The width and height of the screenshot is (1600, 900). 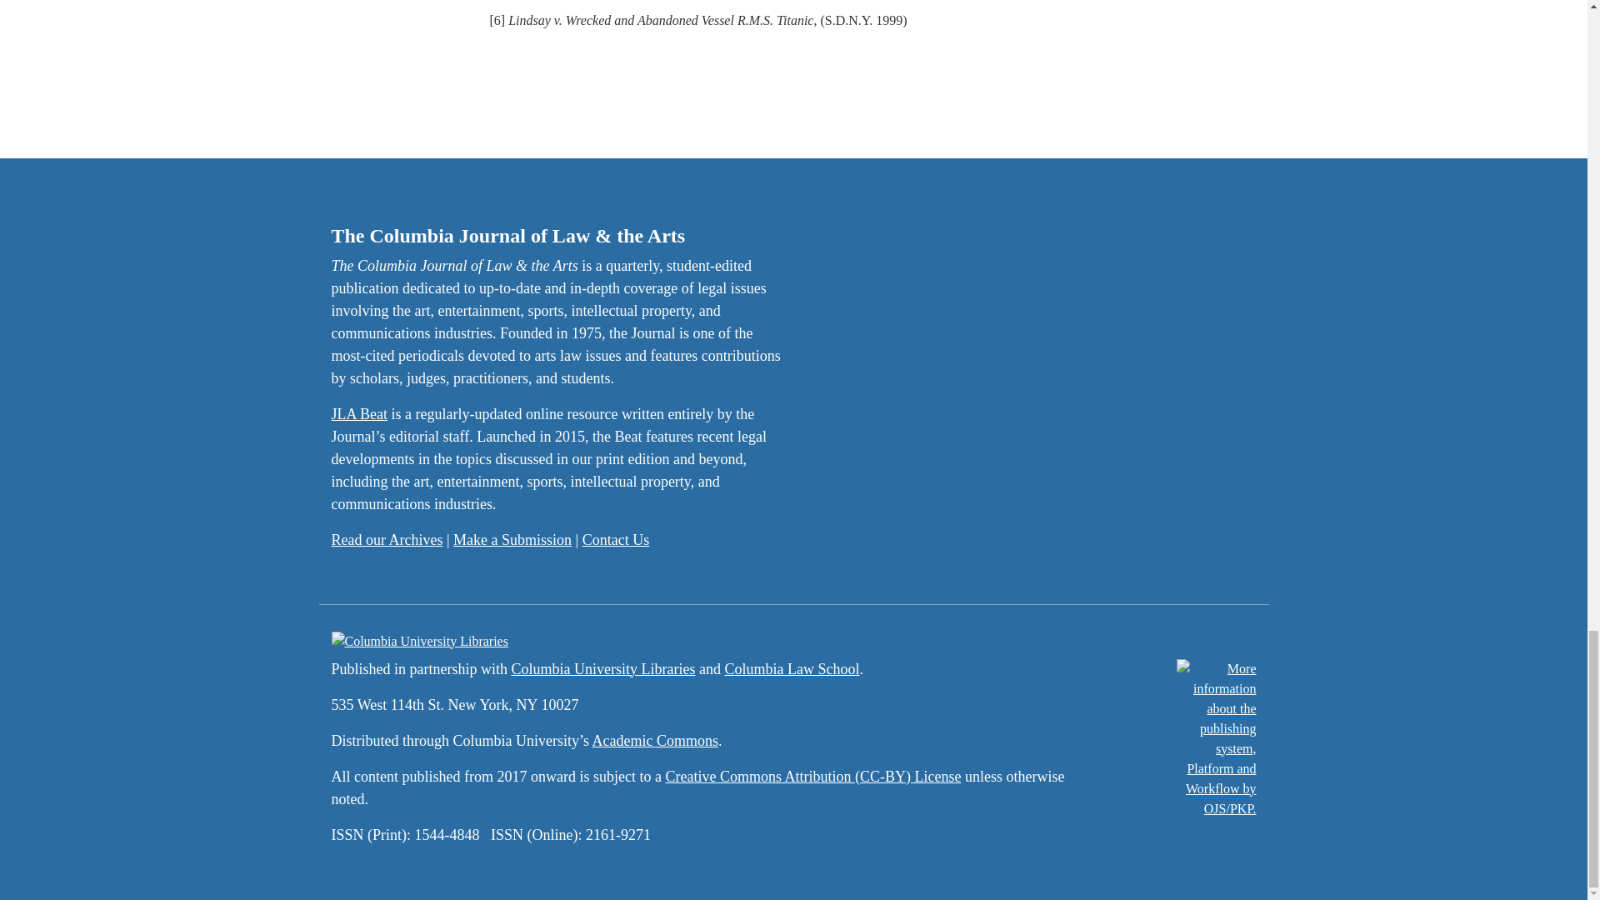 What do you see at coordinates (654, 740) in the screenshot?
I see `Academic Commons` at bounding box center [654, 740].